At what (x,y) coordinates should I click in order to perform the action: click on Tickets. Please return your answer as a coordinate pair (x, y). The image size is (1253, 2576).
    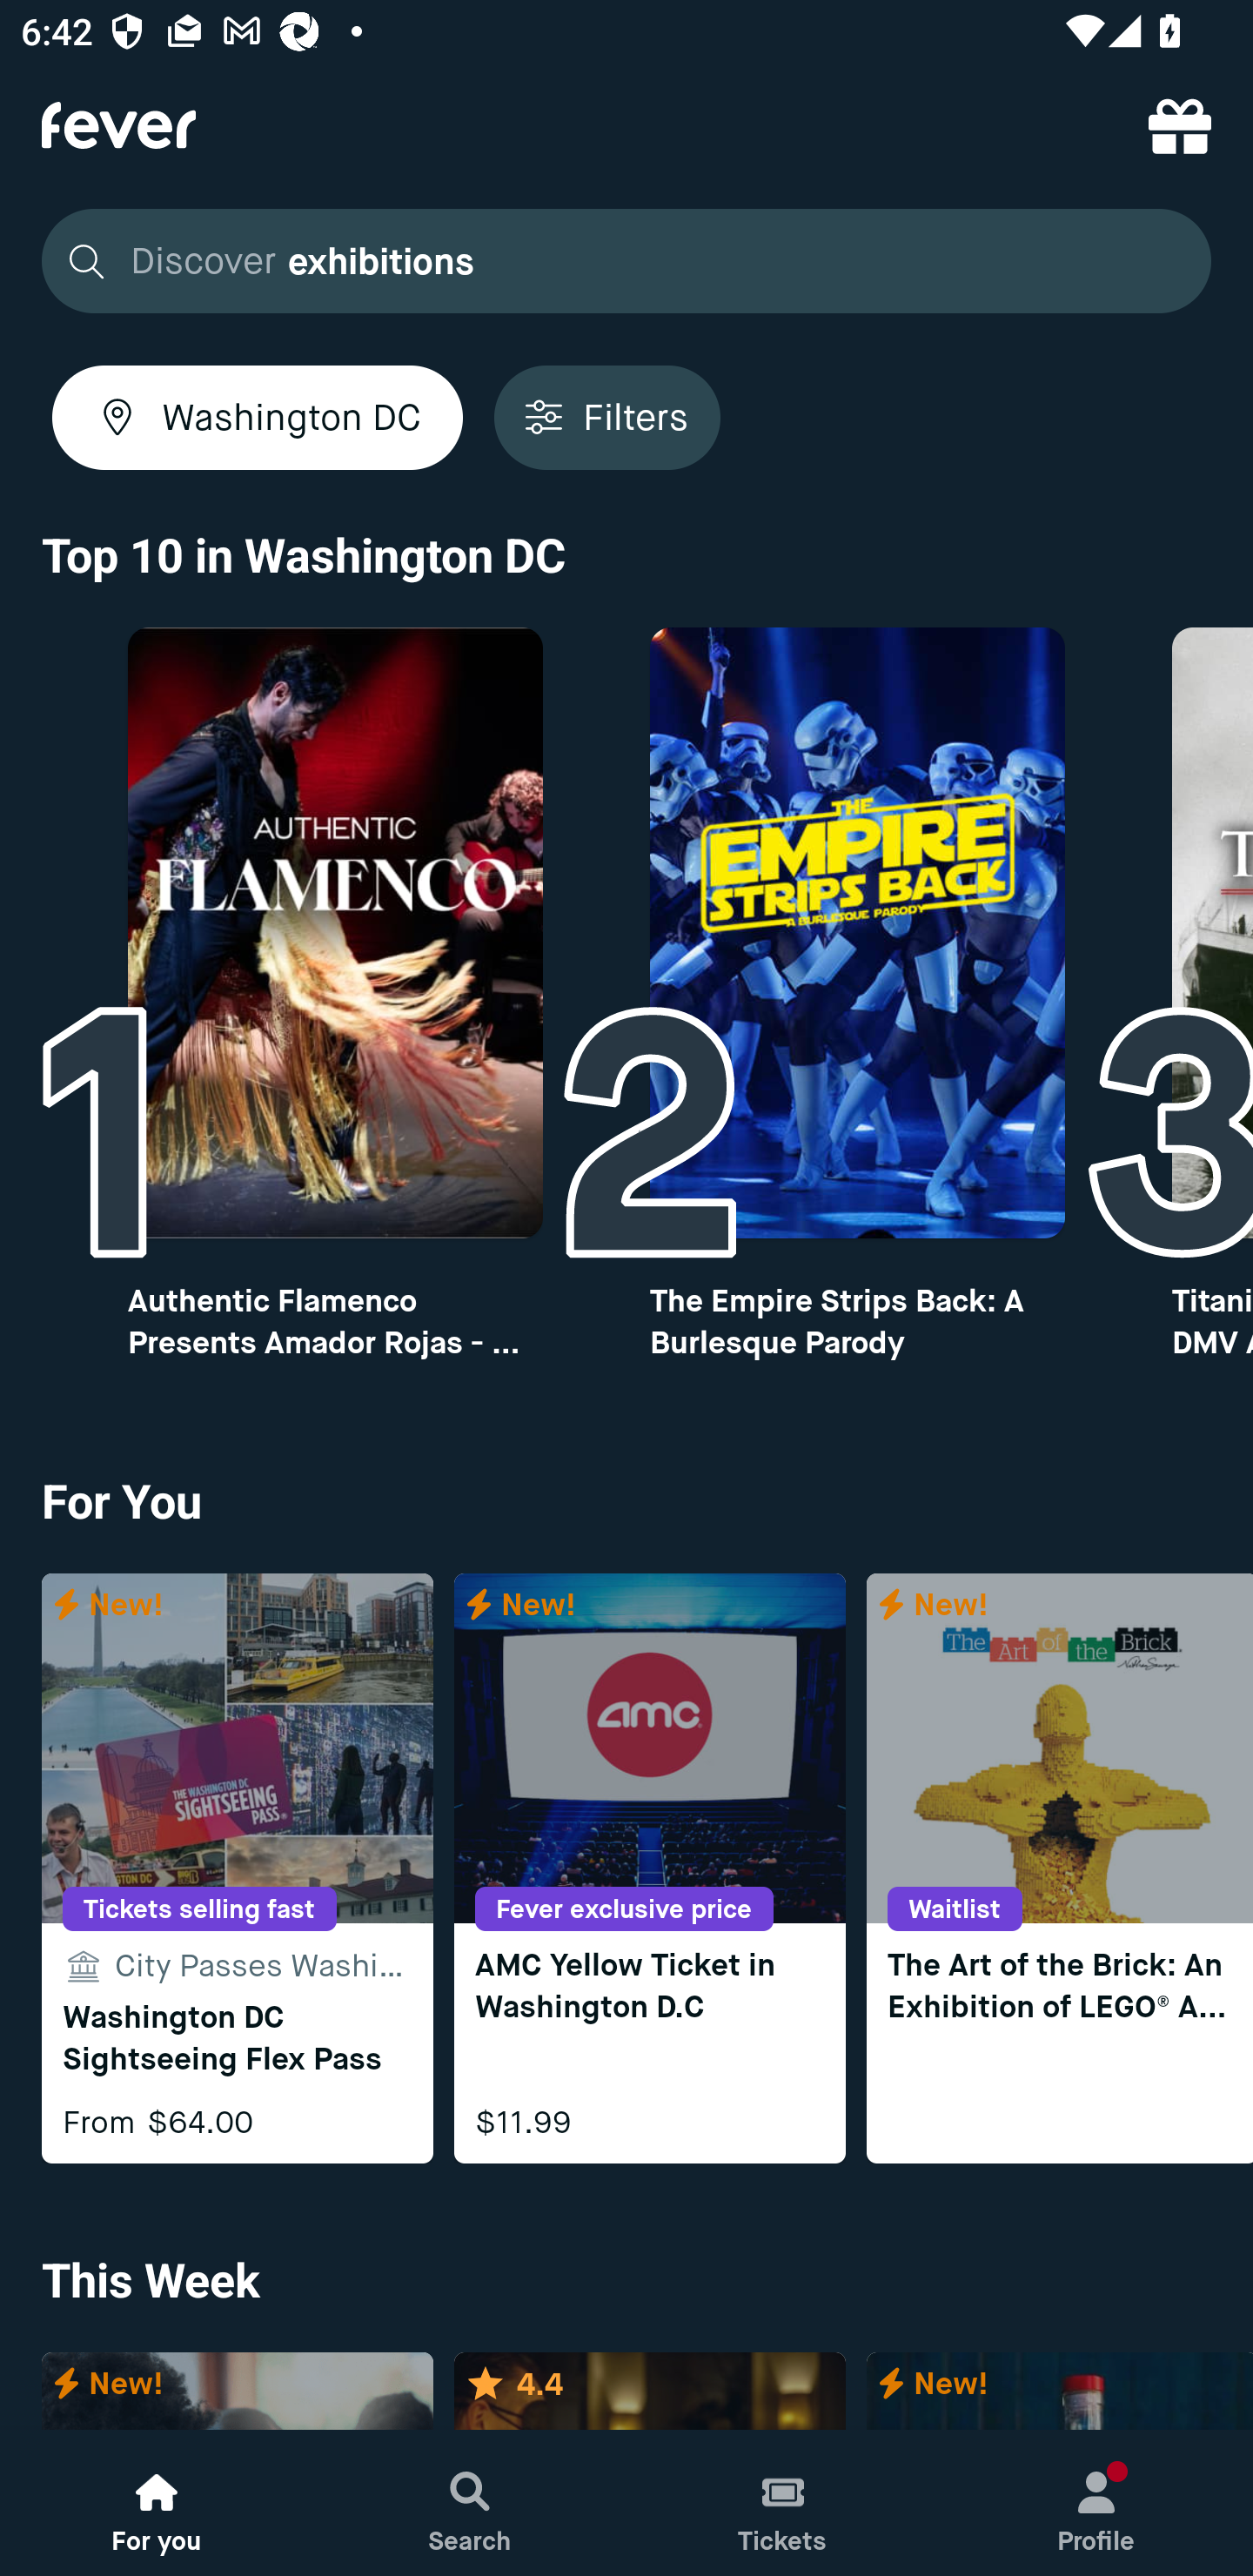
    Looking at the image, I should click on (783, 2503).